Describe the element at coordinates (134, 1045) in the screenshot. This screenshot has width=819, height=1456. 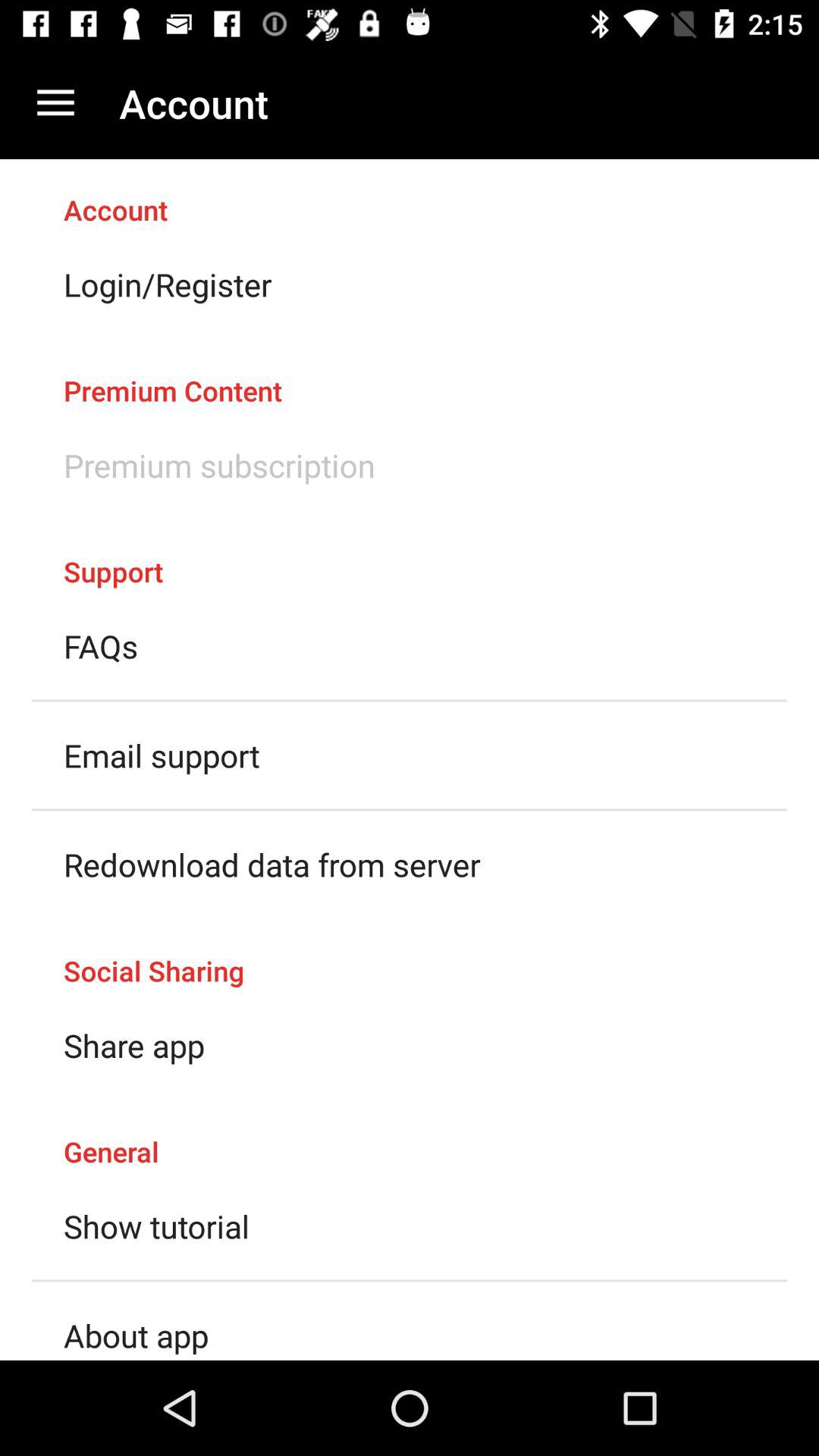
I see `choose the share app` at that location.